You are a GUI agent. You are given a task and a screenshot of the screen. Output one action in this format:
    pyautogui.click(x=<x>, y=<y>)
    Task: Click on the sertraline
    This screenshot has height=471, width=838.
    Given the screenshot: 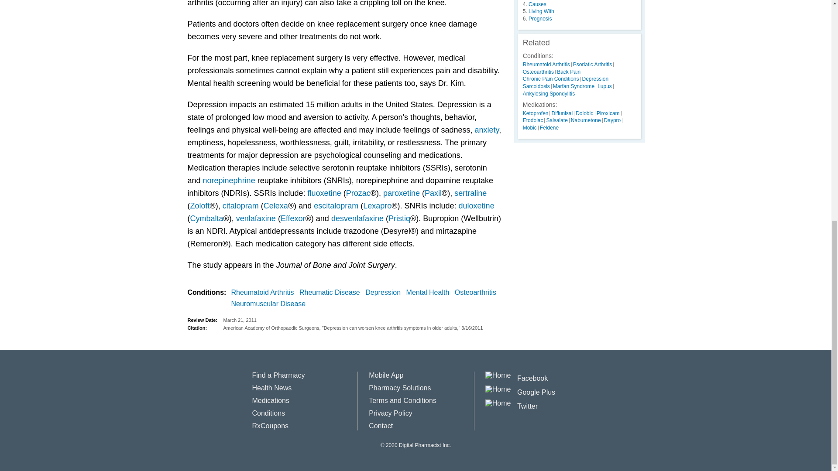 What is the action you would take?
    pyautogui.click(x=471, y=193)
    